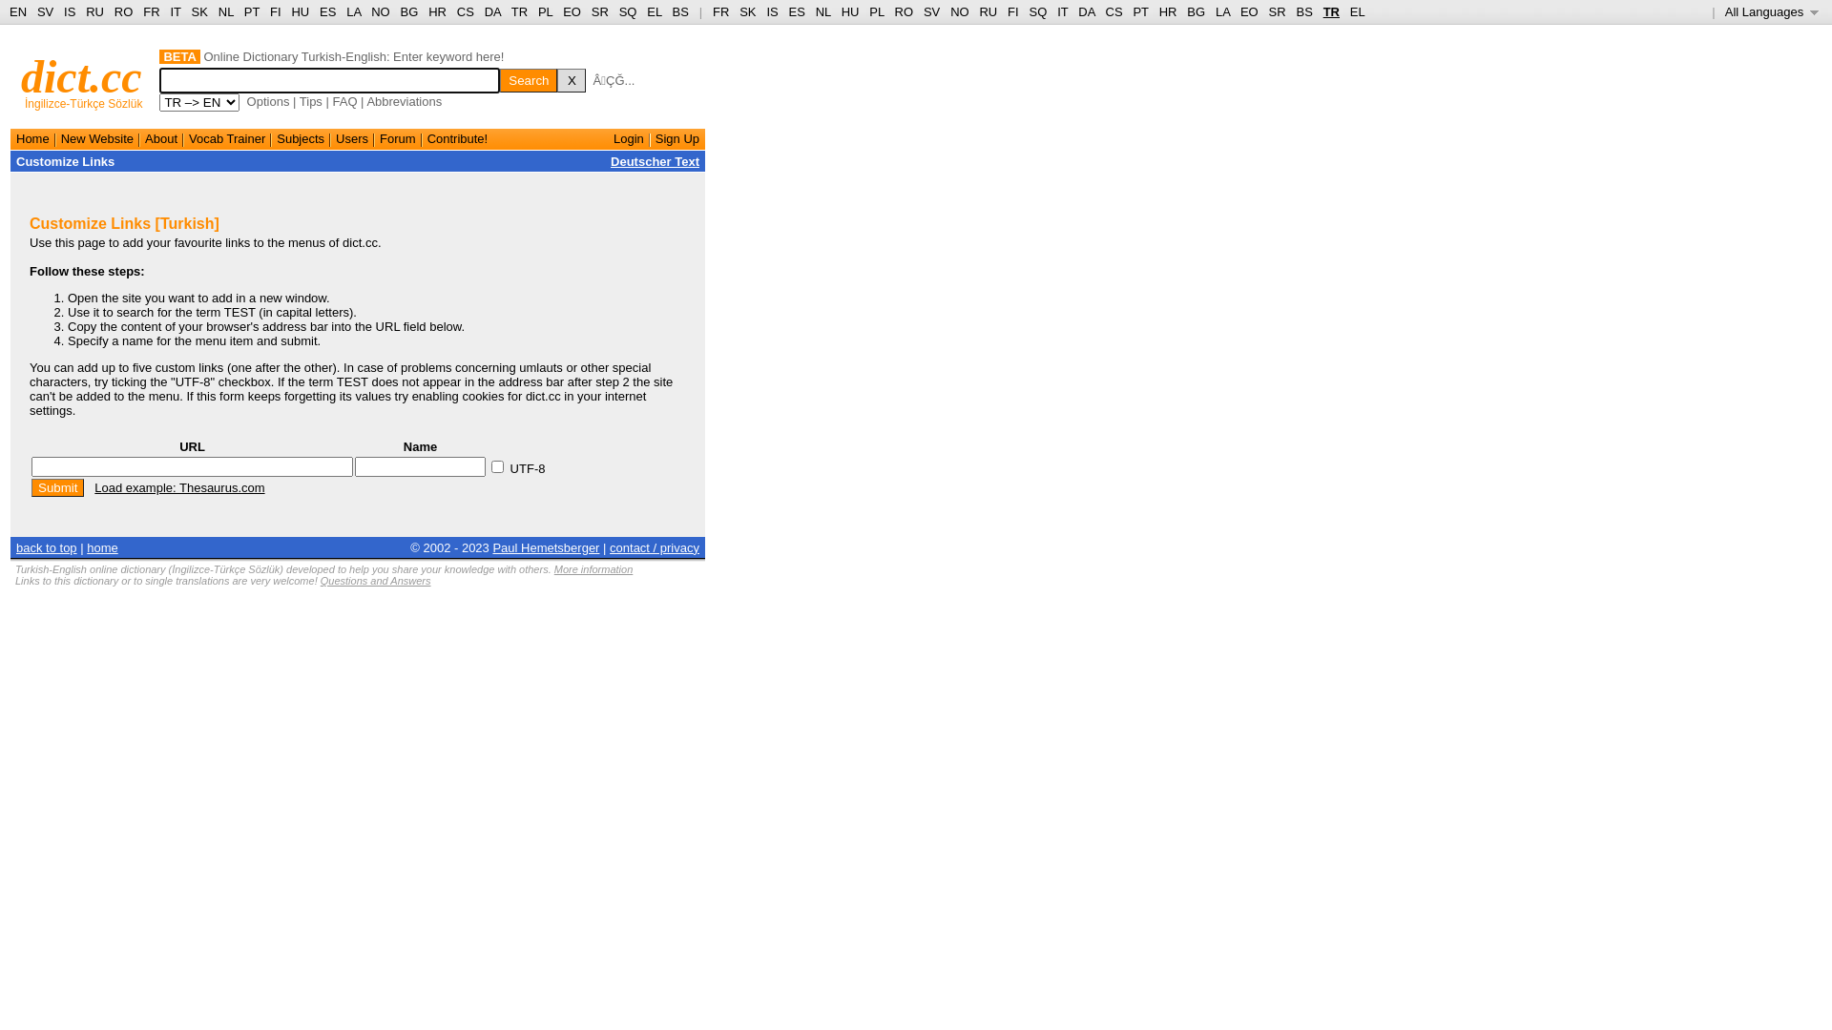  What do you see at coordinates (655, 11) in the screenshot?
I see `EL` at bounding box center [655, 11].